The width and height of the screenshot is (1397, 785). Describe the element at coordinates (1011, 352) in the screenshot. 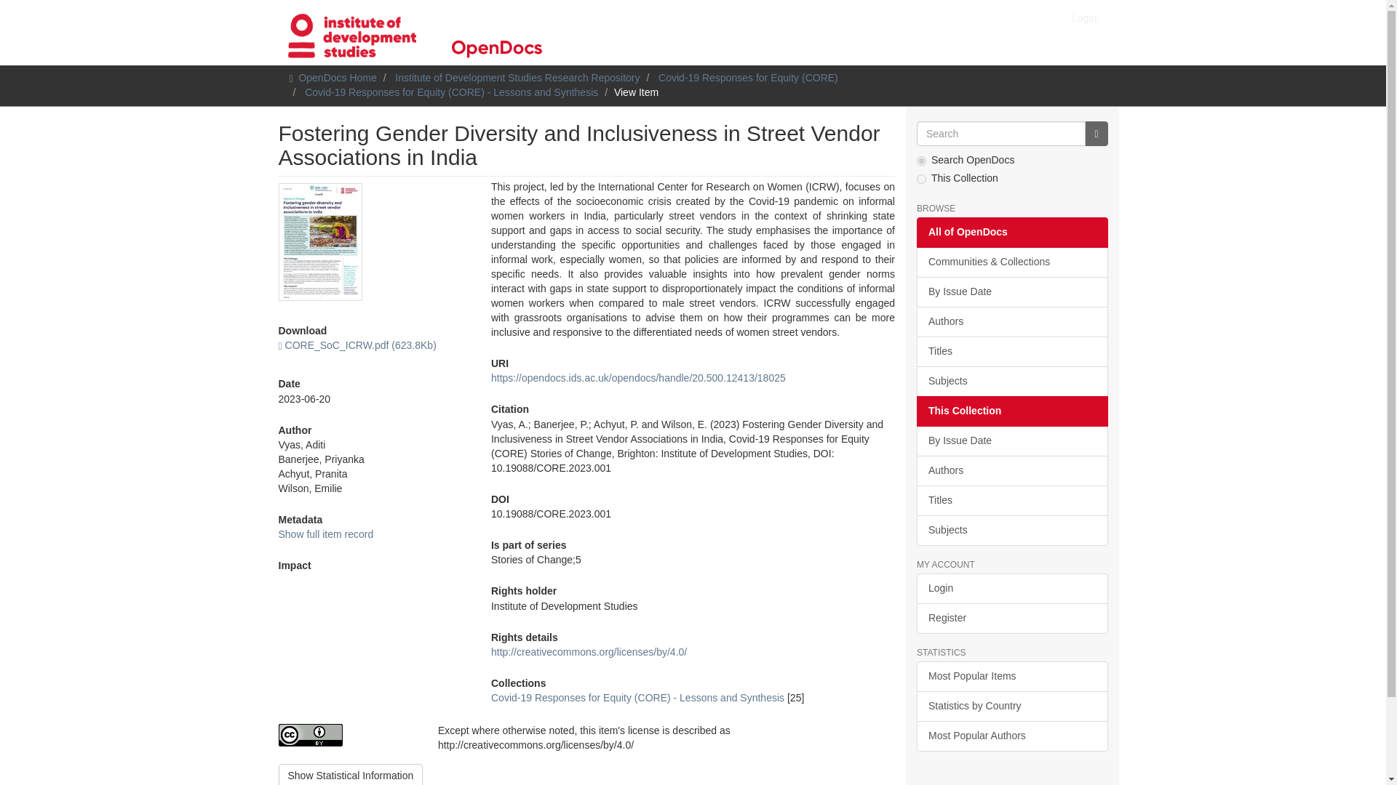

I see `Titles` at that location.